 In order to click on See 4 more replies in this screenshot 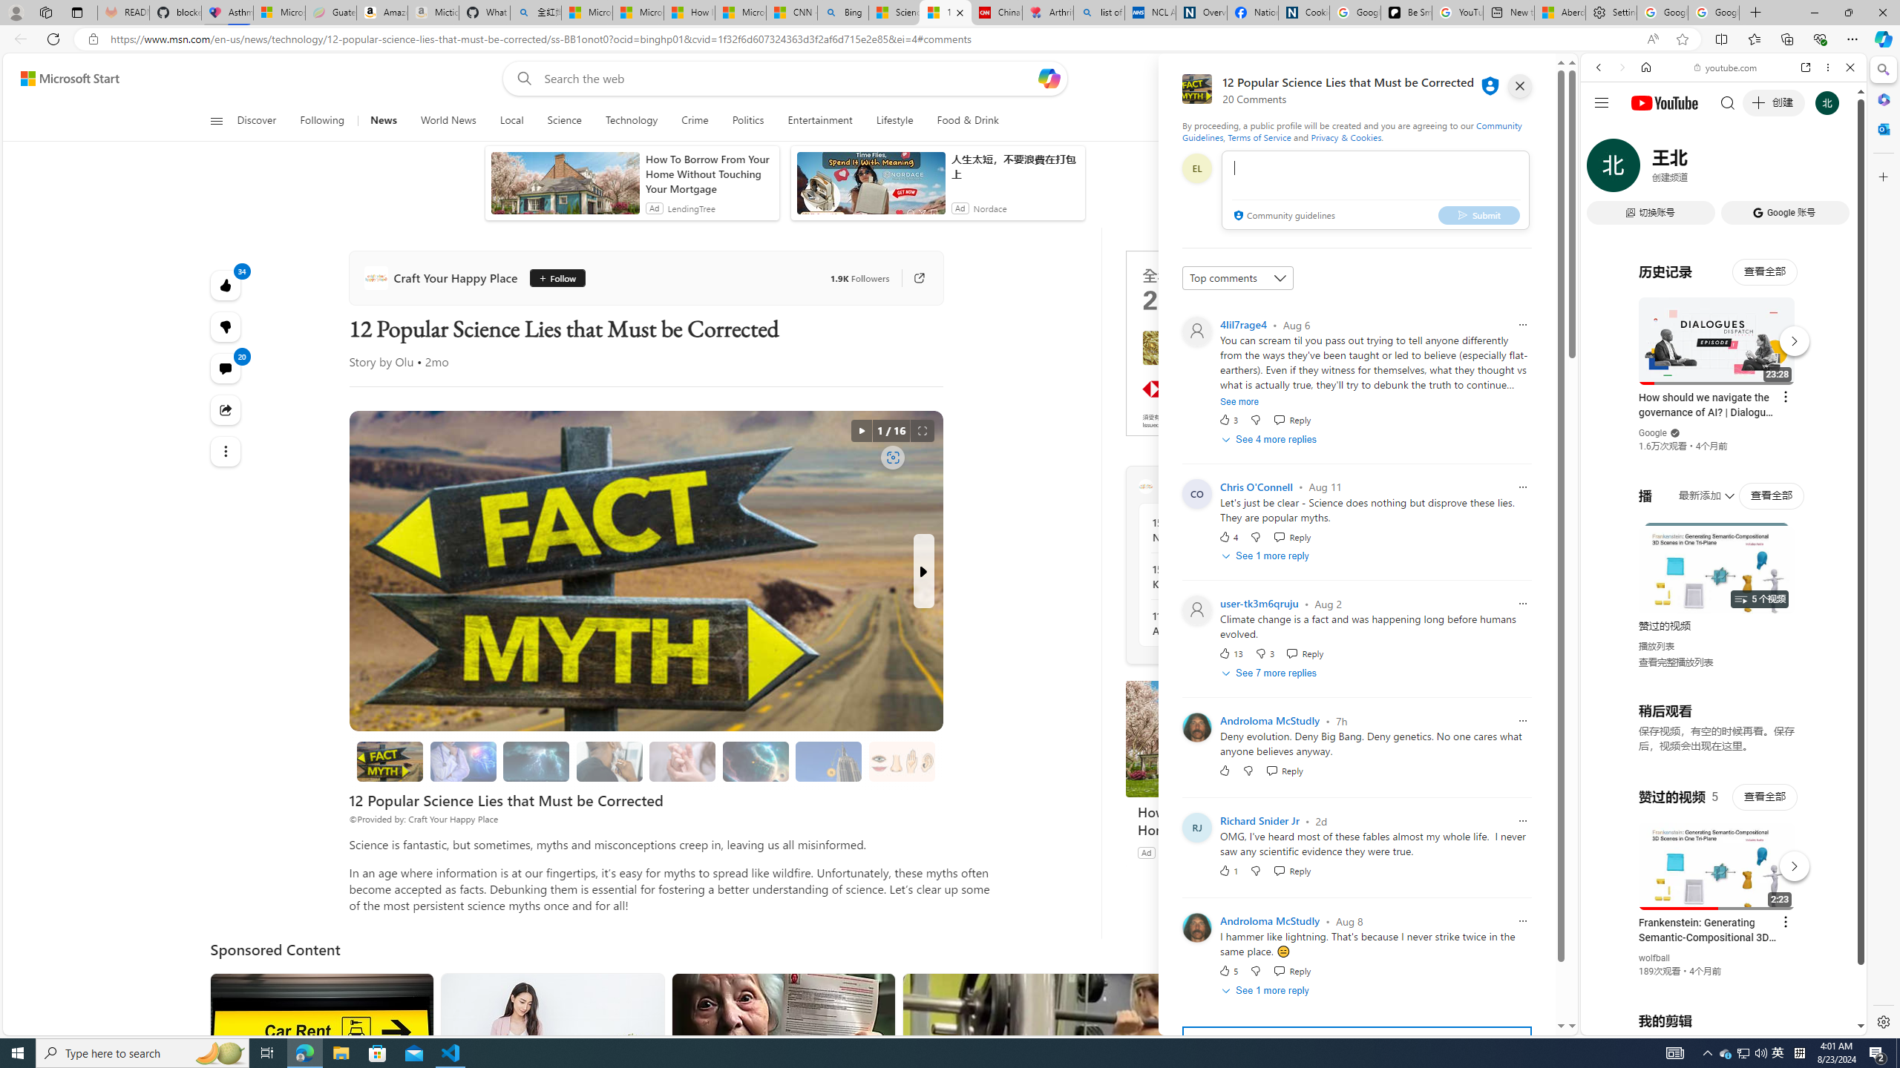, I will do `click(1271, 439)`.